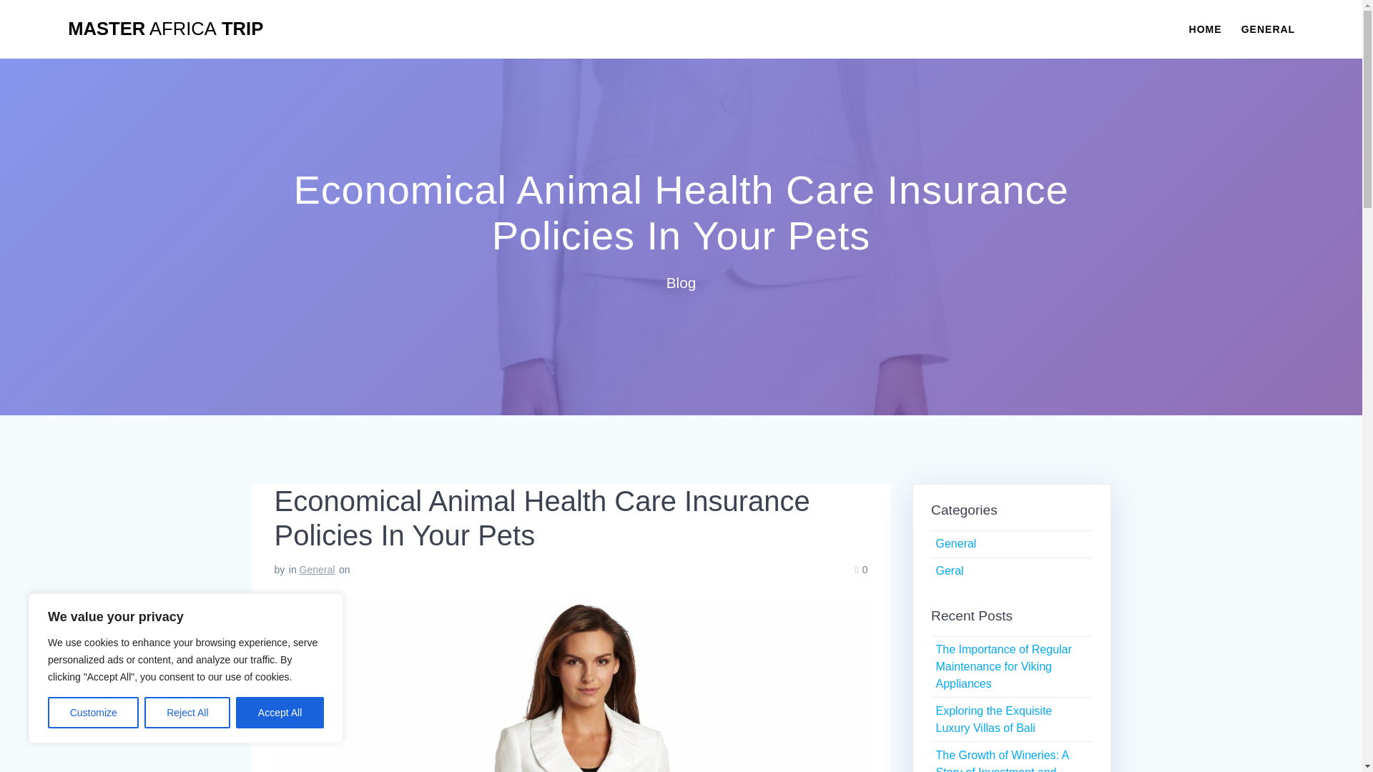  What do you see at coordinates (280, 713) in the screenshot?
I see `Accept All` at bounding box center [280, 713].